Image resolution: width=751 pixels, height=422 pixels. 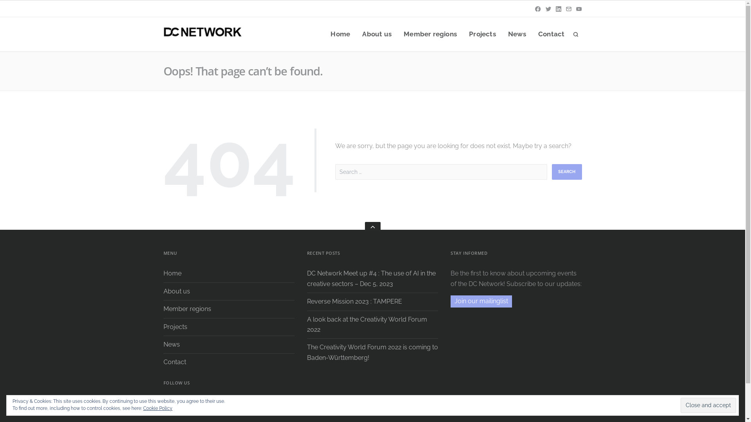 I want to click on News, so click(x=172, y=345).